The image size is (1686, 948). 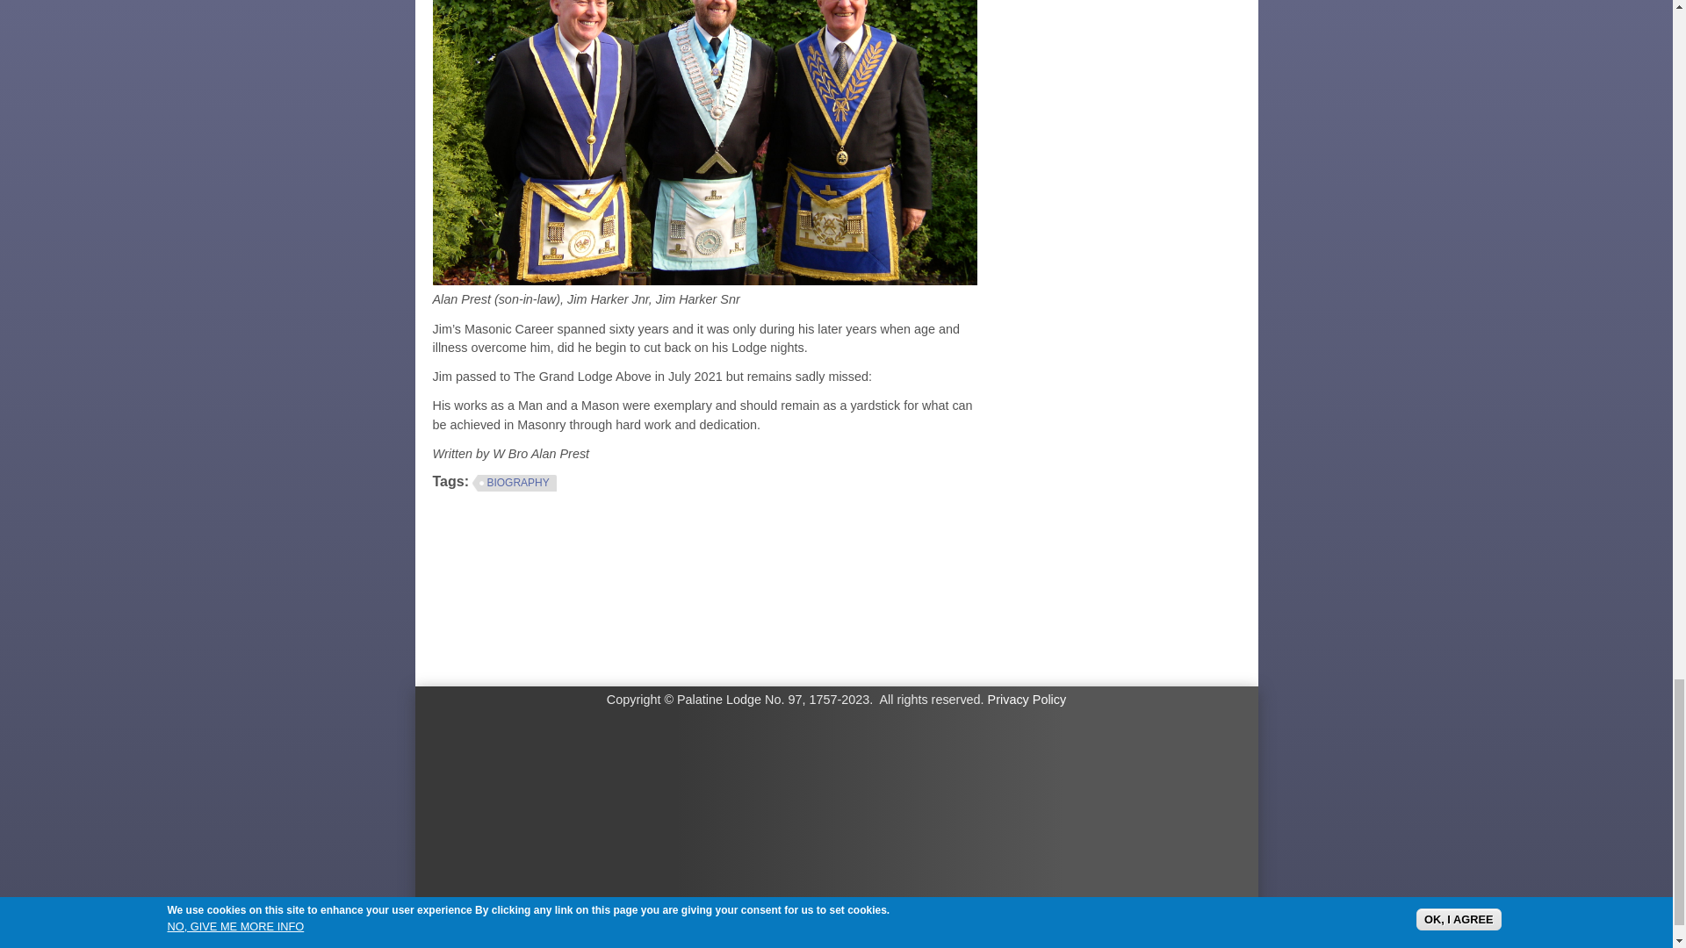 I want to click on privacy, so click(x=1027, y=699).